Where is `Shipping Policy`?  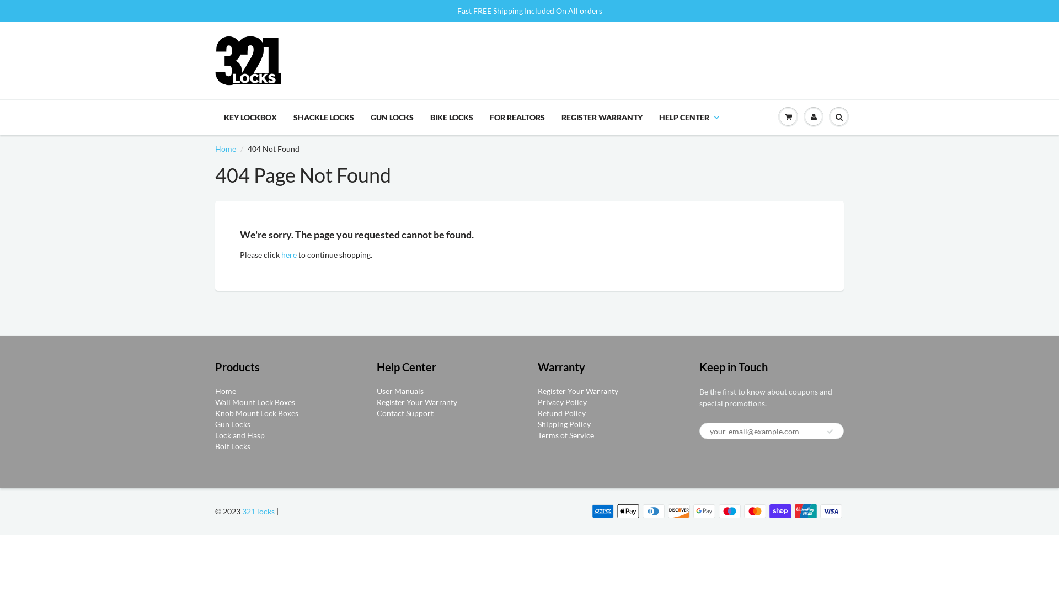
Shipping Policy is located at coordinates (564, 424).